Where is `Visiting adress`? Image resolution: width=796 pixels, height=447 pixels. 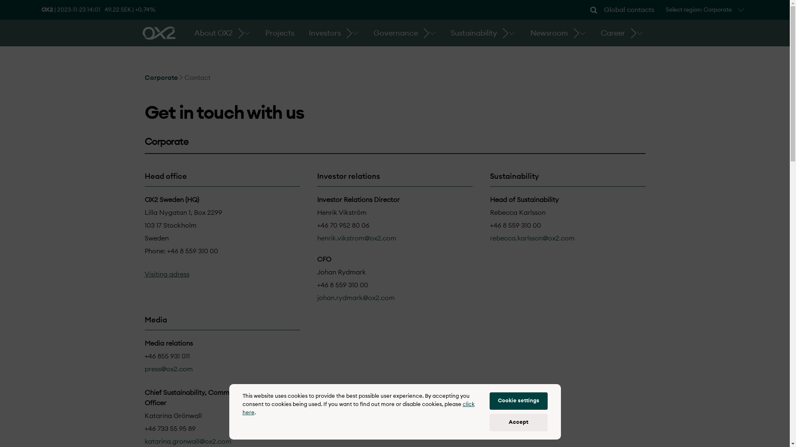
Visiting adress is located at coordinates (167, 274).